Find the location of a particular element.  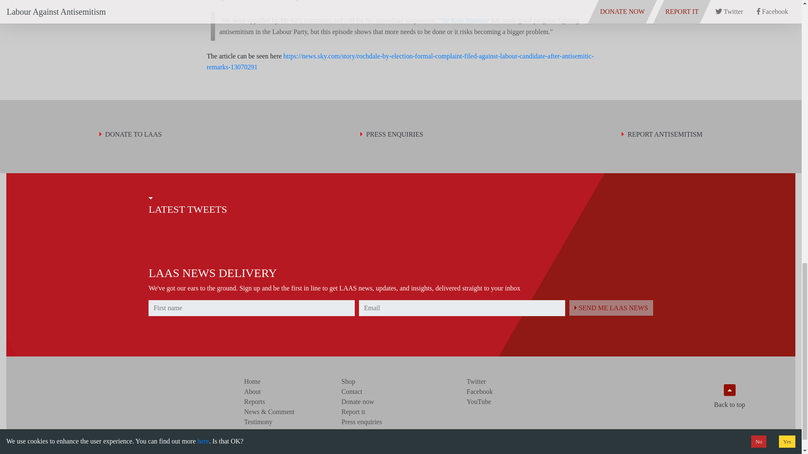

Testimony is located at coordinates (258, 421).